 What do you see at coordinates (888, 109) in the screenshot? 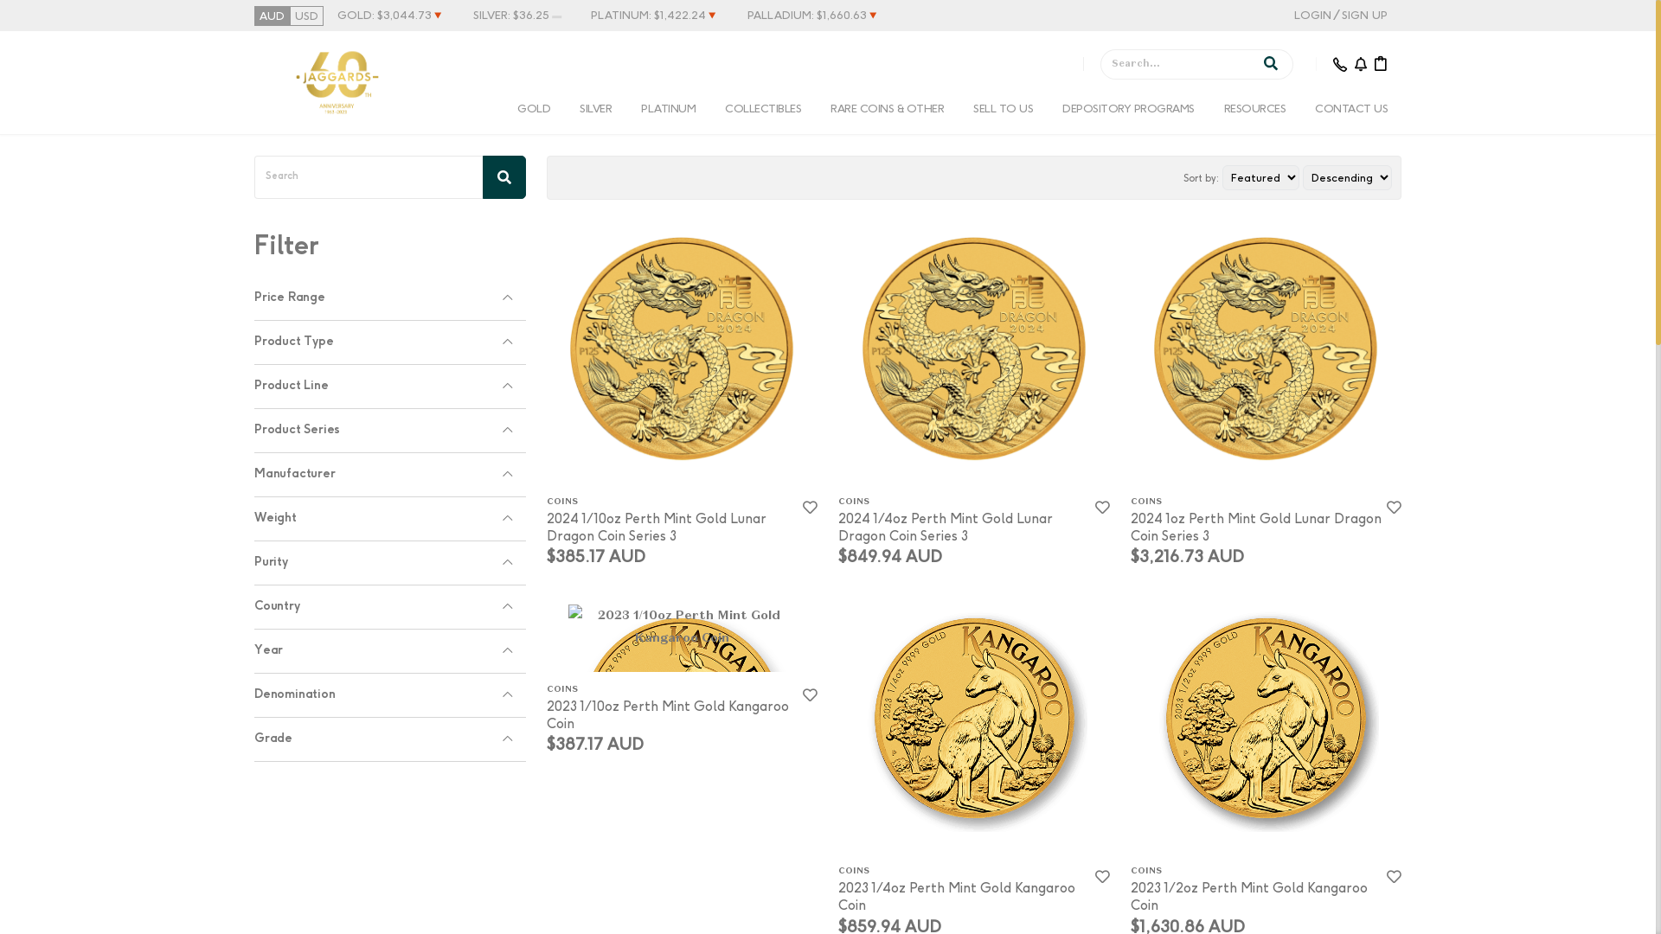
I see `RARE COINS & OTHER` at bounding box center [888, 109].